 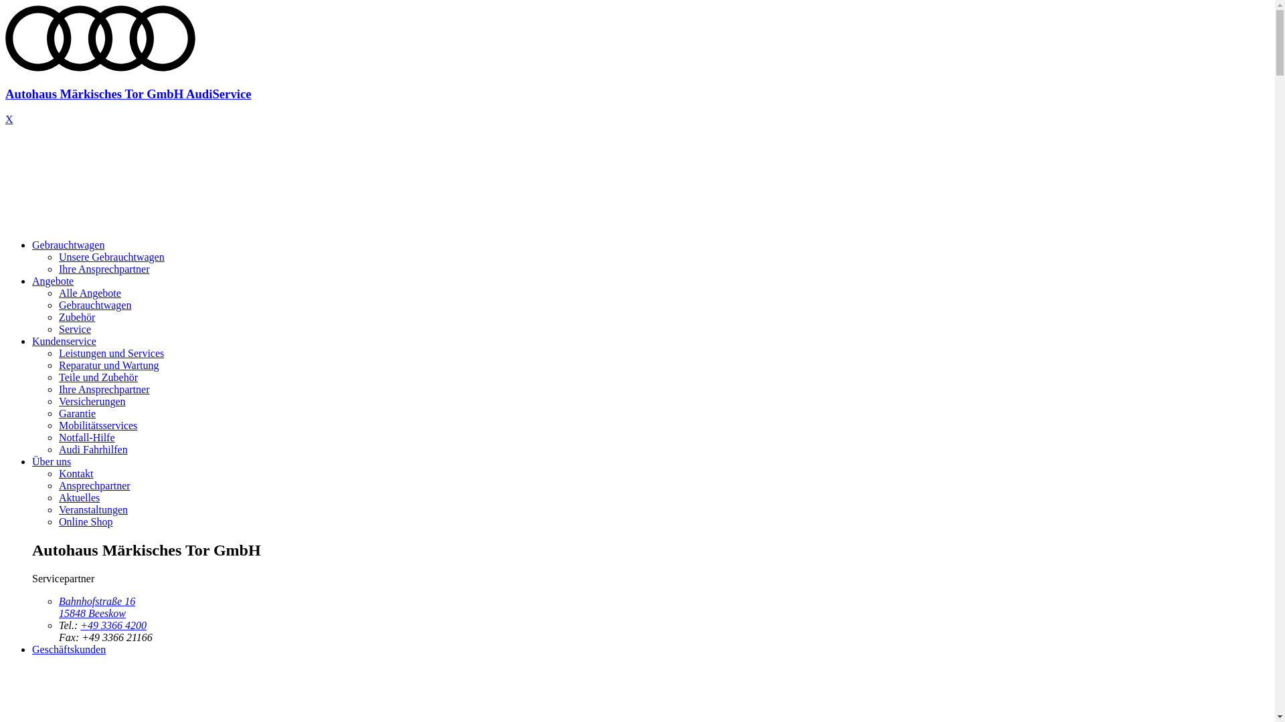 I want to click on Reparatur und Wartung, so click(x=108, y=365).